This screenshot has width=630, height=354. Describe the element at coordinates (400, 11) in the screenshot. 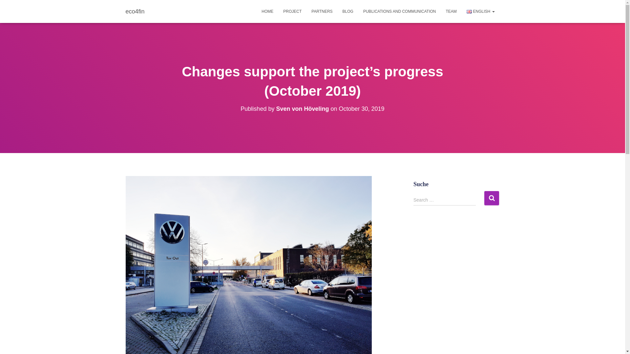

I see `PUBLICATIONS AND COMMUNICATION` at that location.